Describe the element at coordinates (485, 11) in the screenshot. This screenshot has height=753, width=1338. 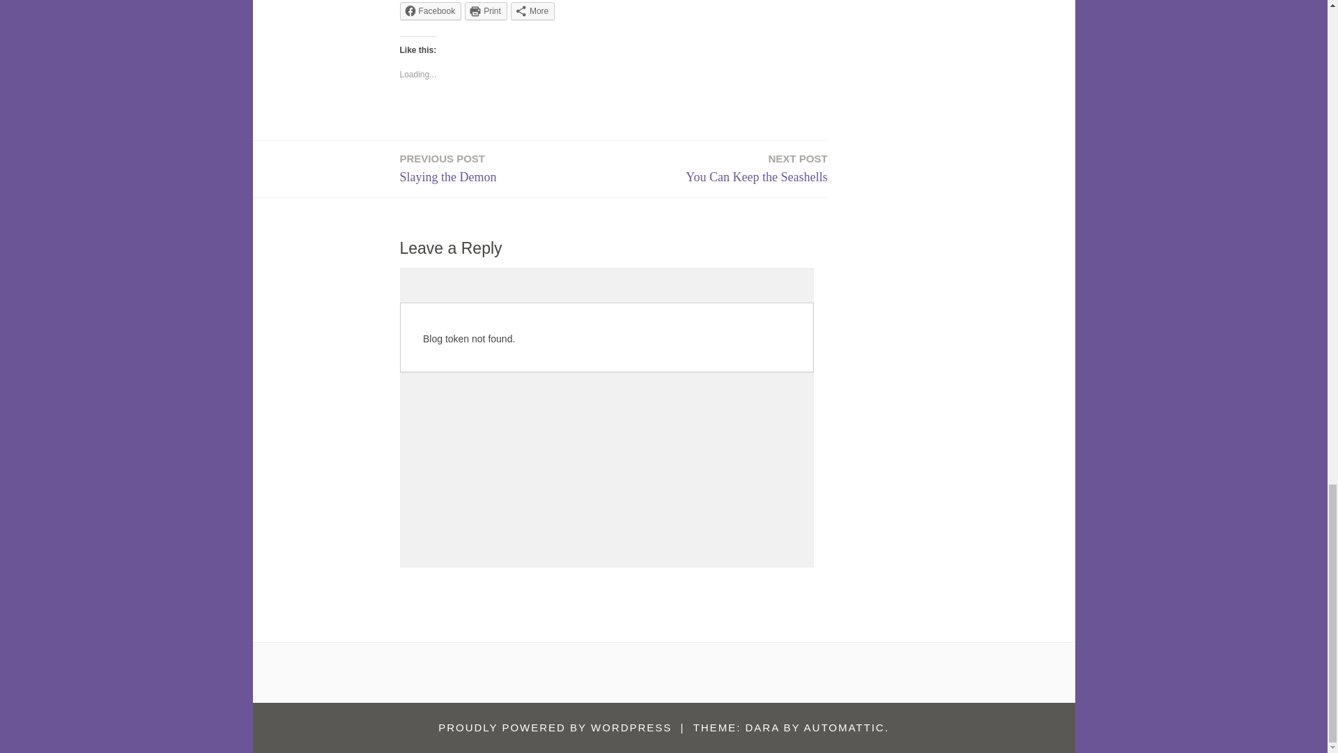
I see `Print` at that location.